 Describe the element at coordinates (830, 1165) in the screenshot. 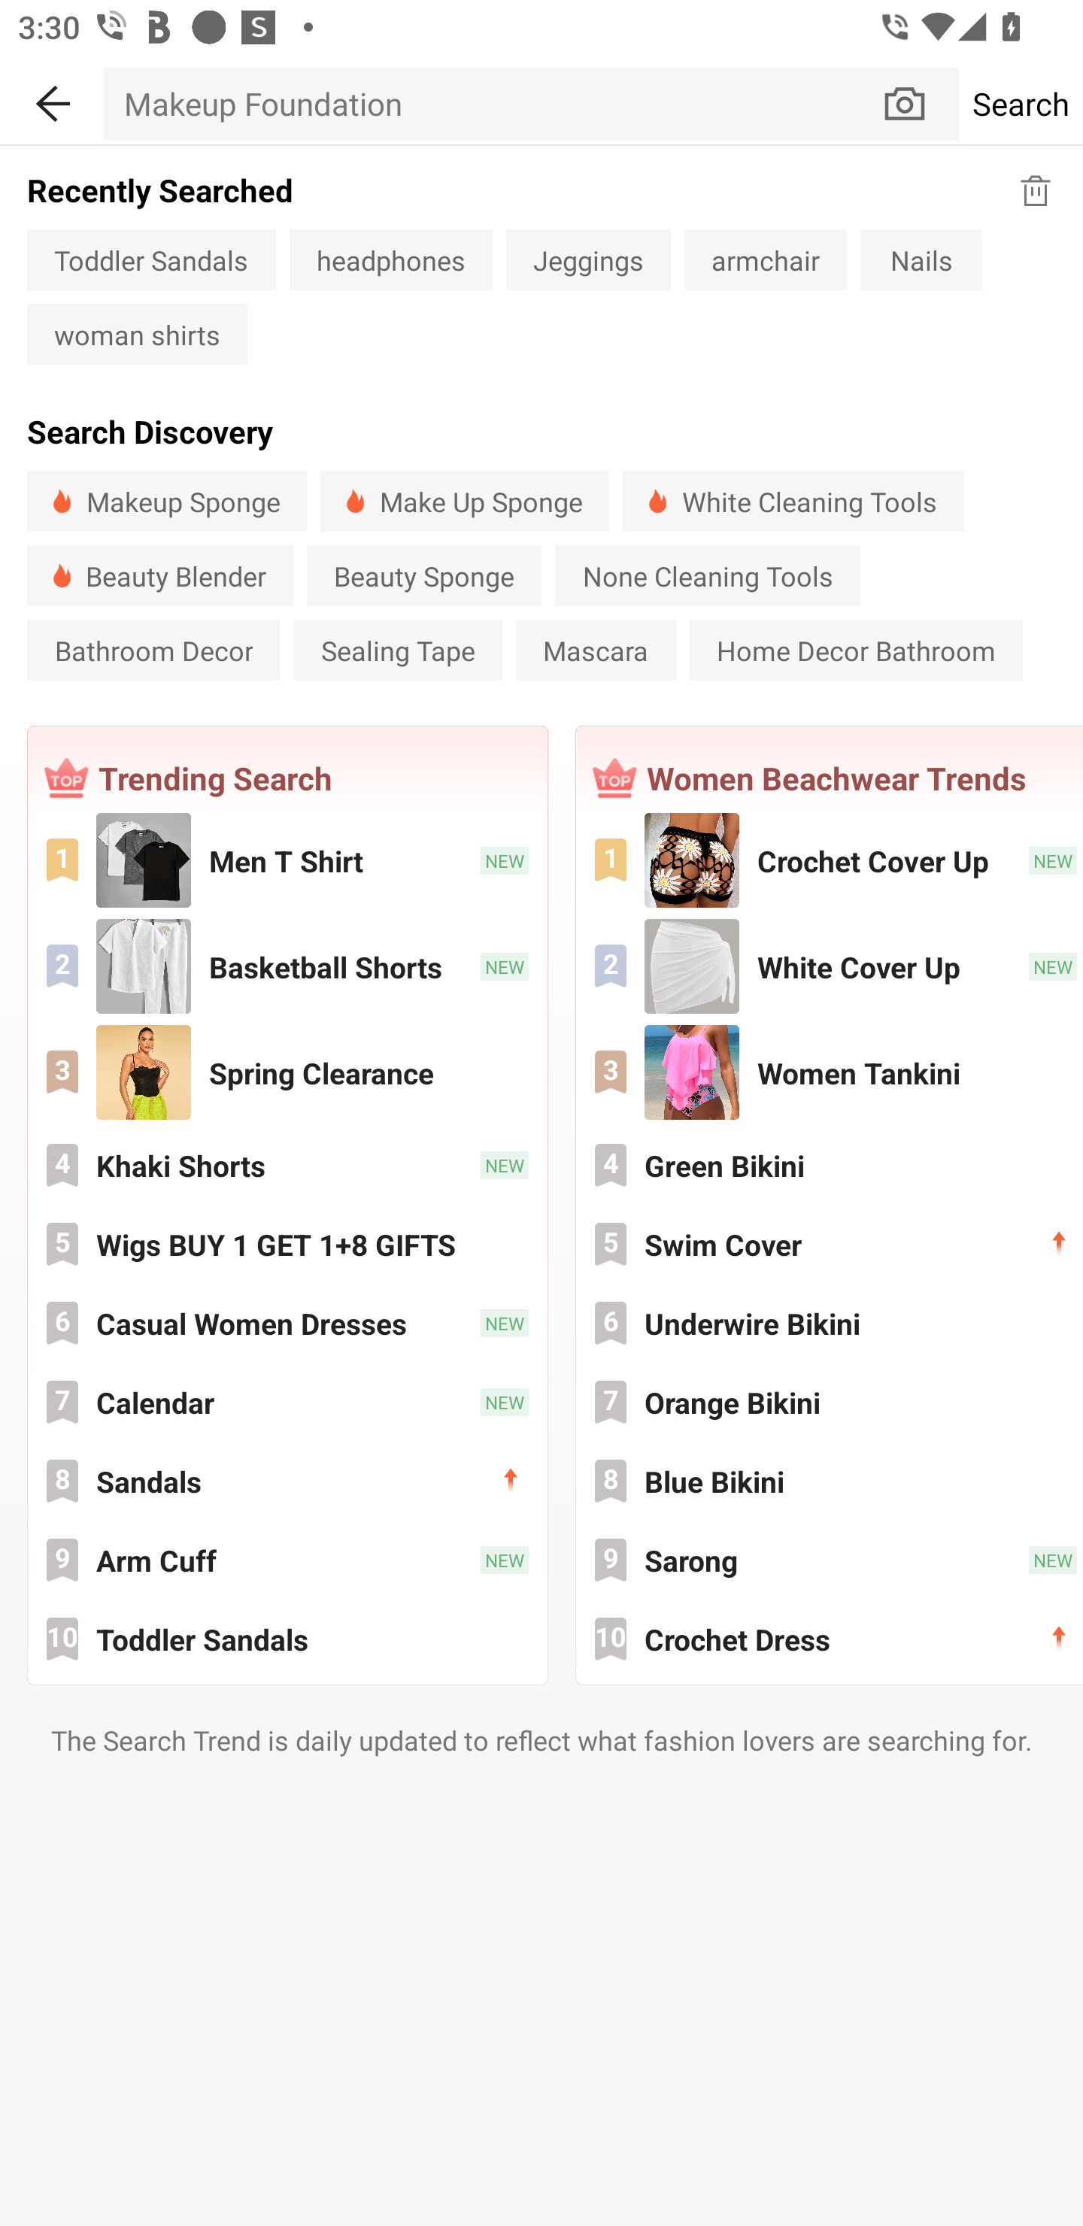

I see `Green Bikini 4 Green Bikini` at that location.